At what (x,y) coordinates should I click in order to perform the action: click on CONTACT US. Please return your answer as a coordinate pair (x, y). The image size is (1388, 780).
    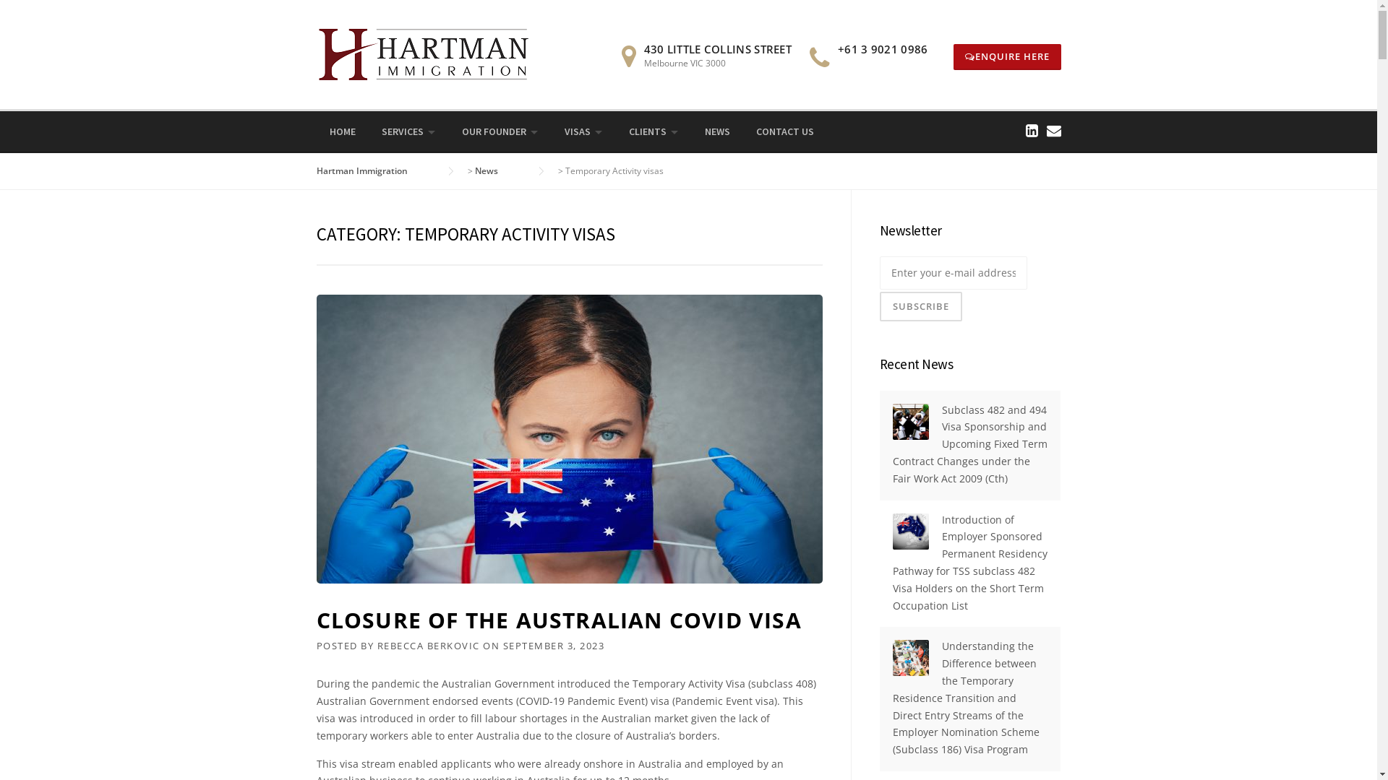
    Looking at the image, I should click on (785, 132).